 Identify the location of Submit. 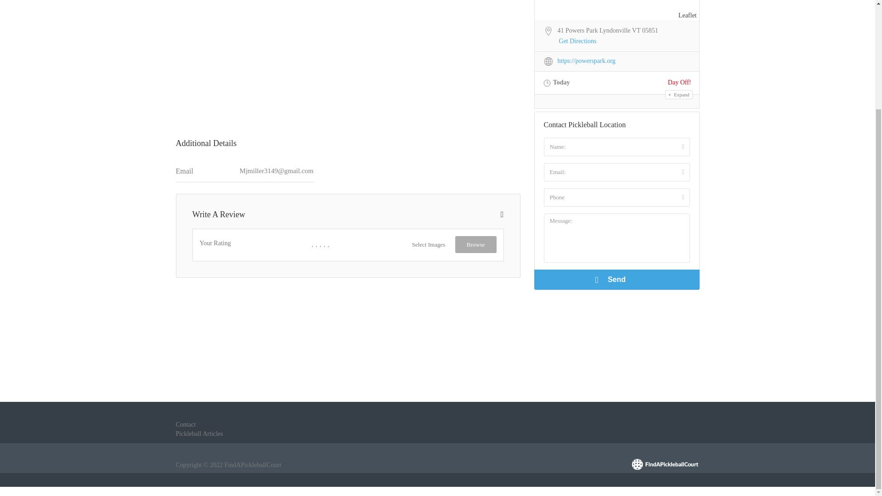
(251, 169).